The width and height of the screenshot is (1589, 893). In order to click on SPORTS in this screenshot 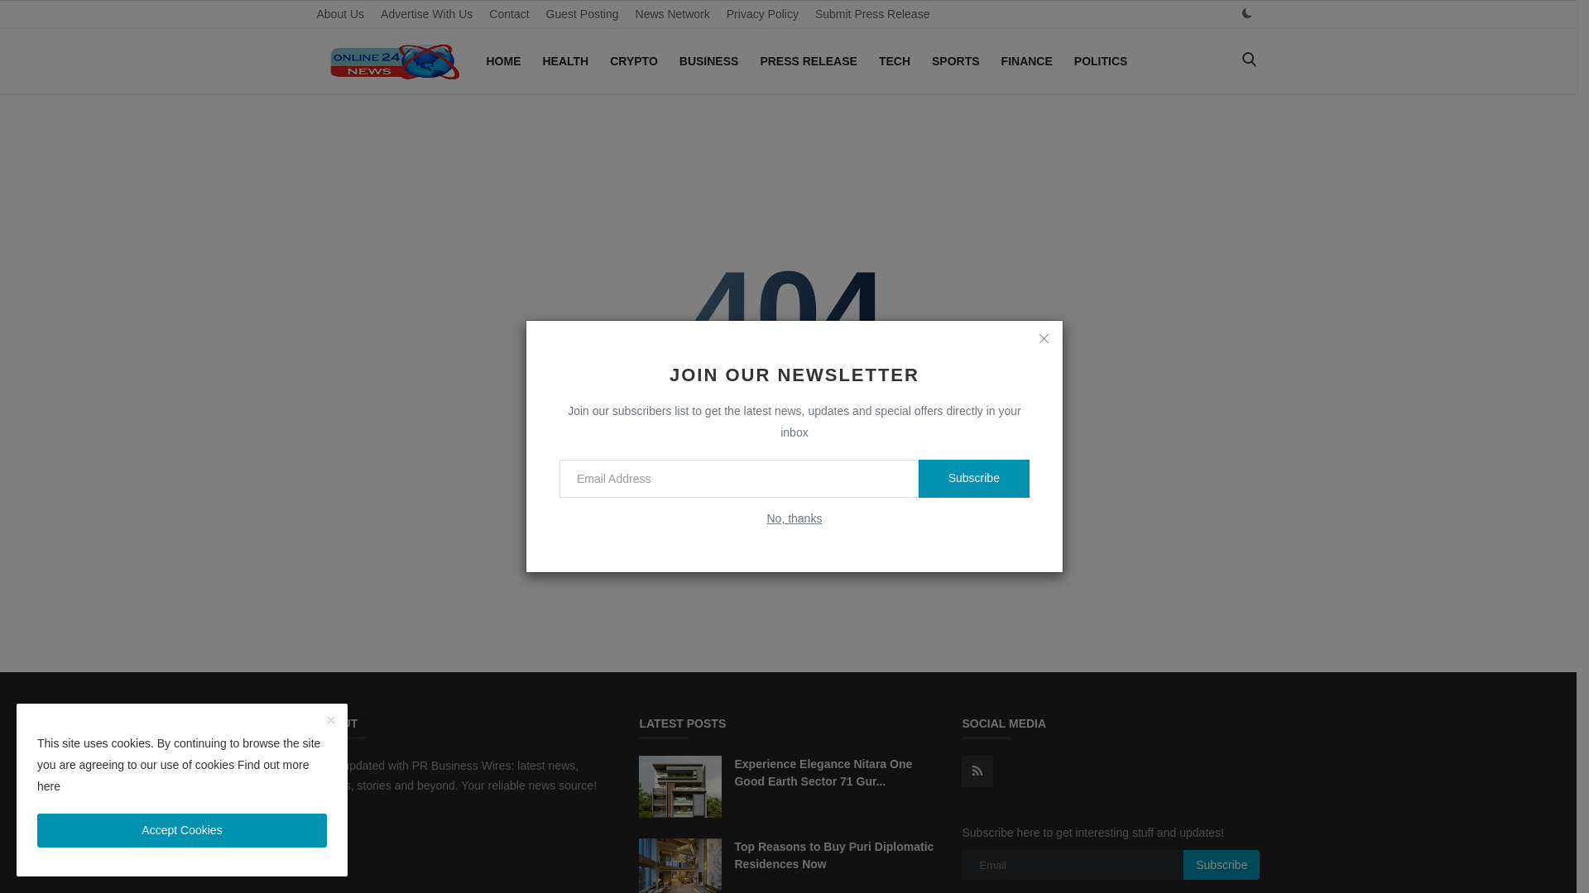, I will do `click(955, 61)`.